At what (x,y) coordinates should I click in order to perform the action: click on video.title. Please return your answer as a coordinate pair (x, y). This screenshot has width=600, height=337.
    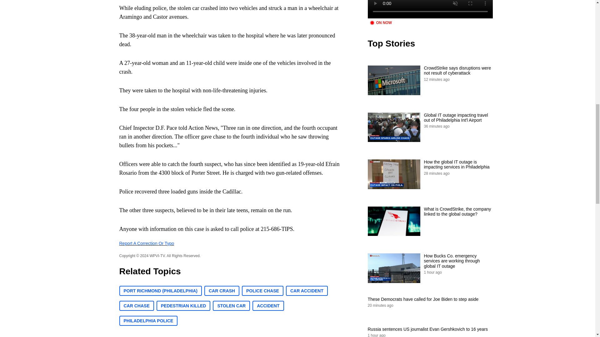
    Looking at the image, I should click on (430, 9).